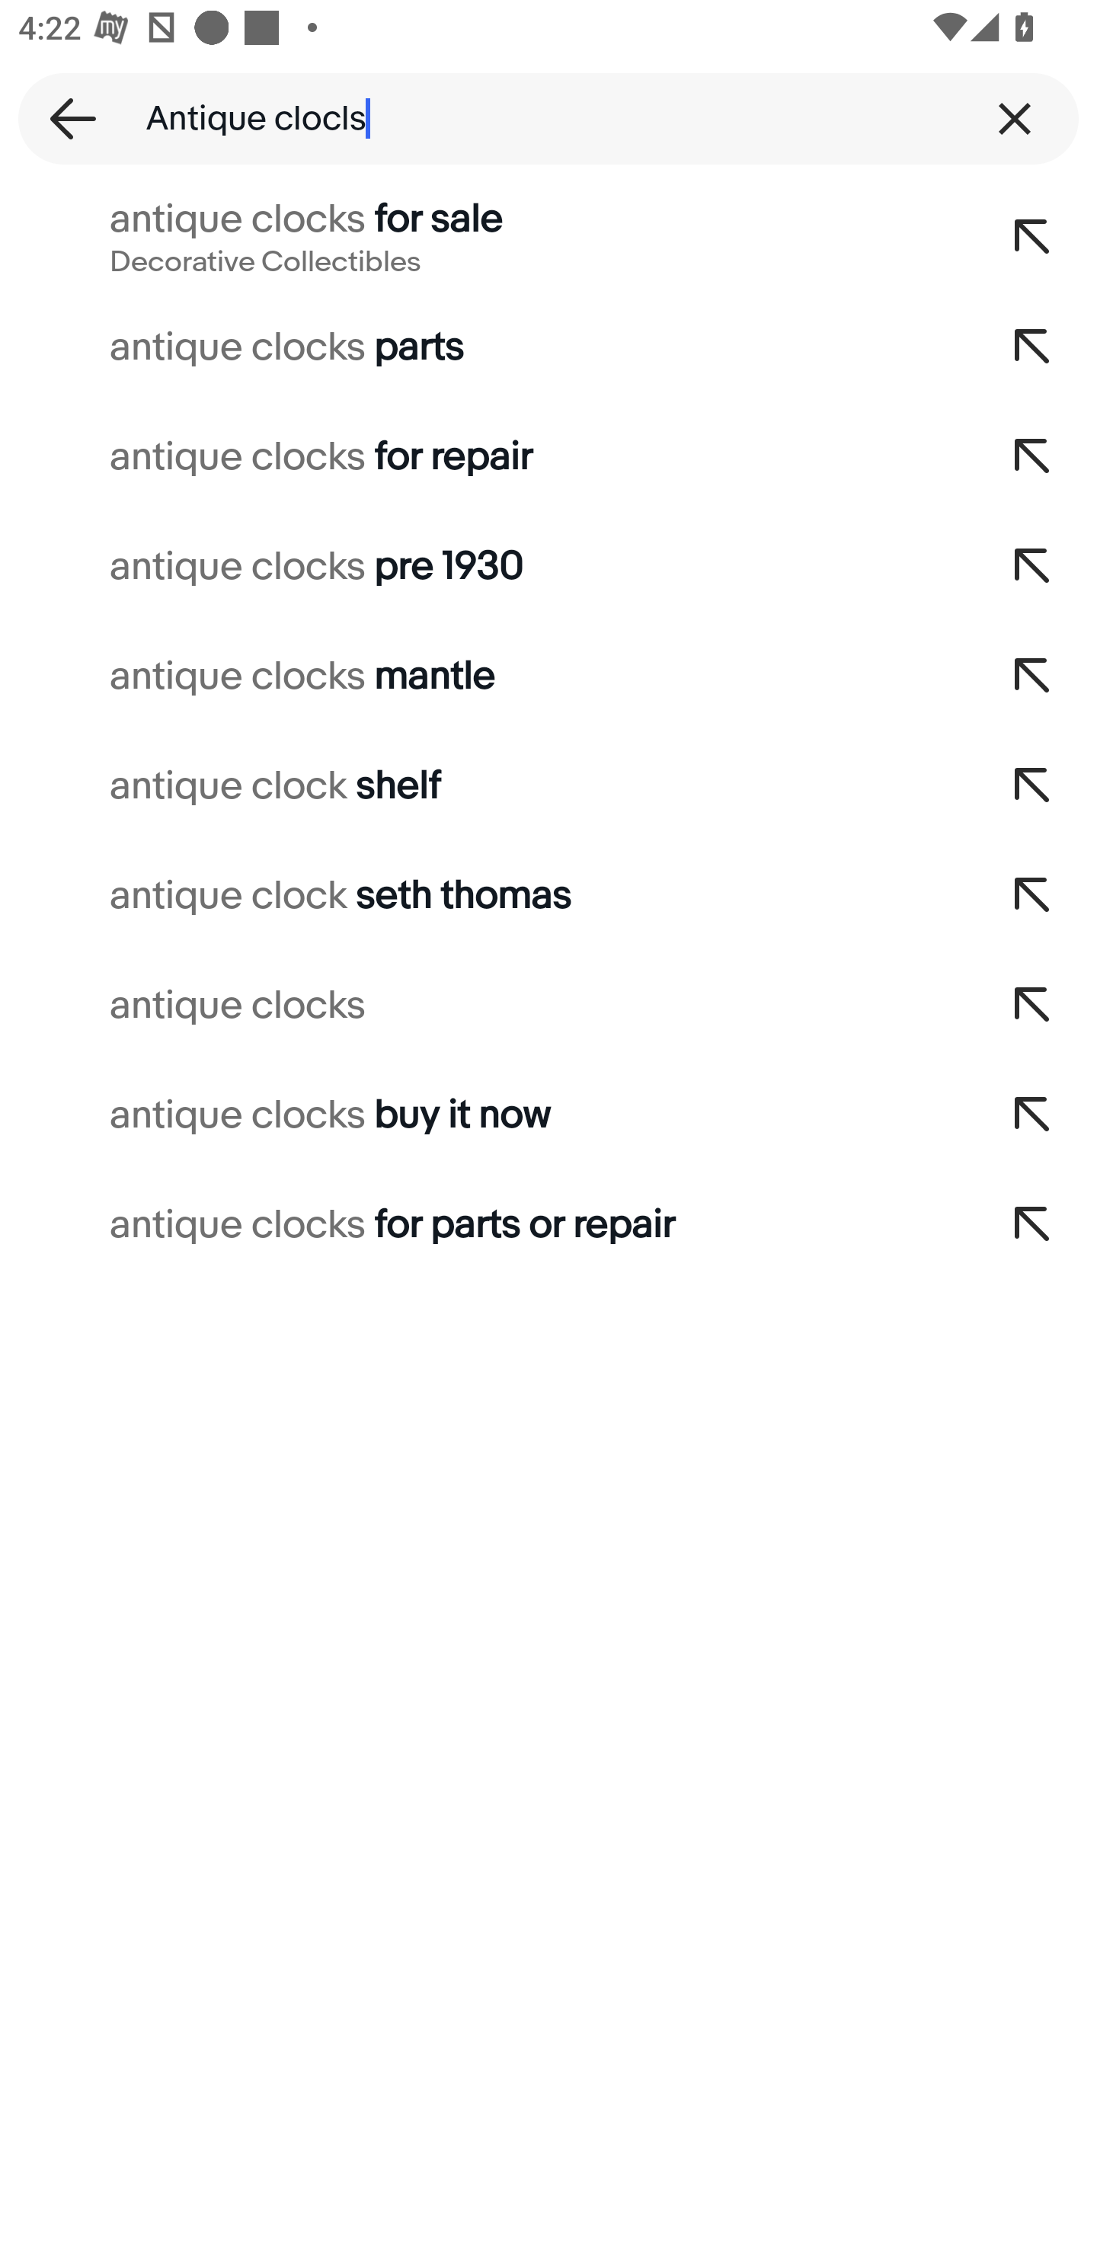 Image resolution: width=1097 pixels, height=2255 pixels. What do you see at coordinates (1033, 347) in the screenshot?
I see `Add to search query,antique clocks parts` at bounding box center [1033, 347].